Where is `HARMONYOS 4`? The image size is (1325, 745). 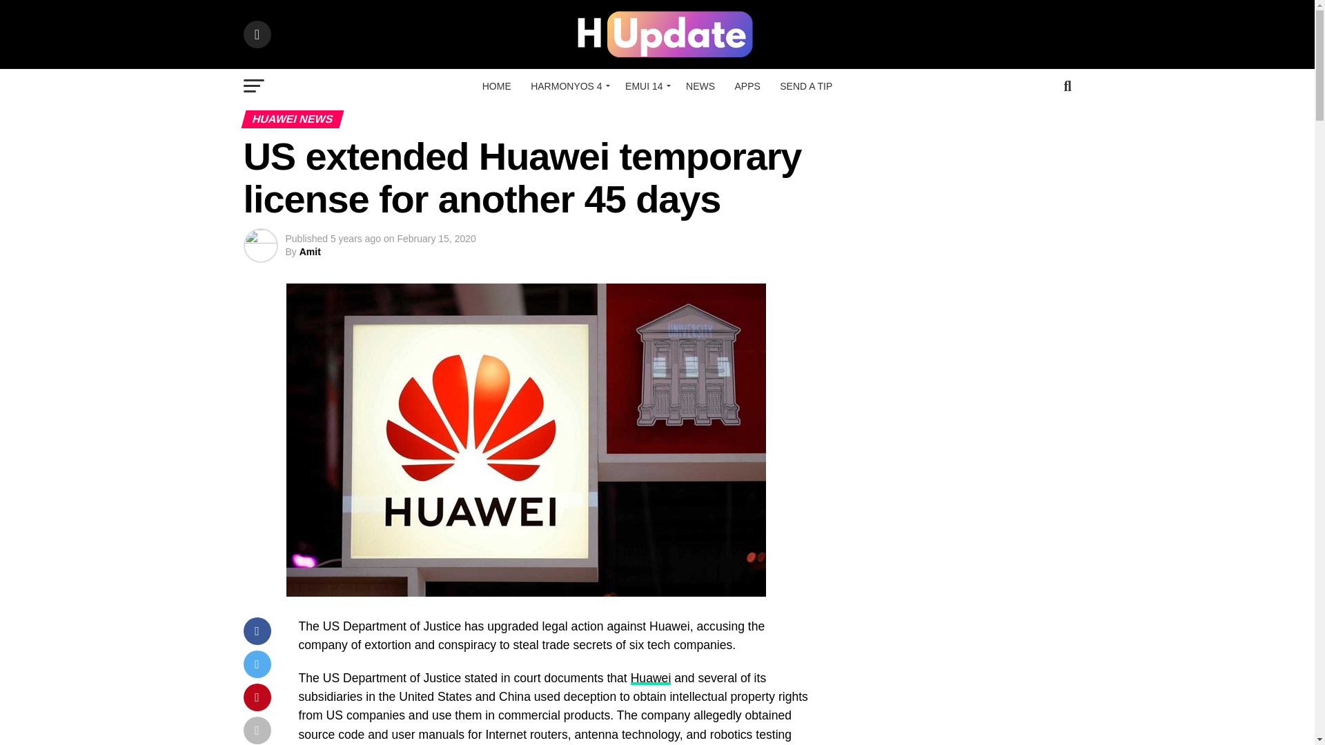
HARMONYOS 4 is located at coordinates (567, 86).